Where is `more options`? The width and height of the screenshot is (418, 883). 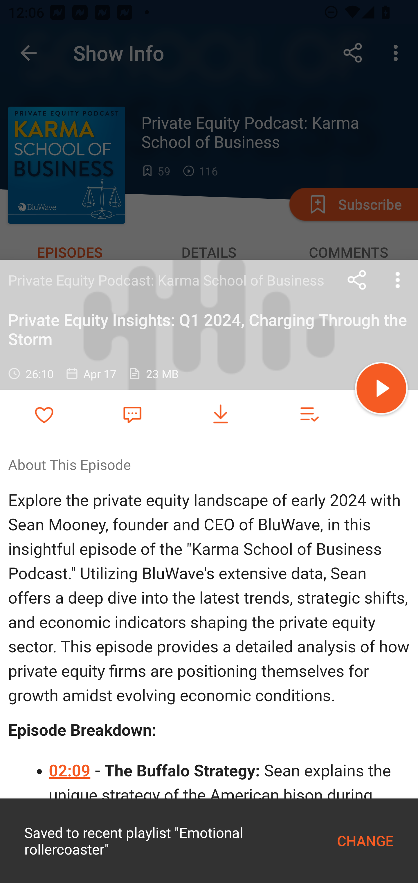 more options is located at coordinates (398, 280).